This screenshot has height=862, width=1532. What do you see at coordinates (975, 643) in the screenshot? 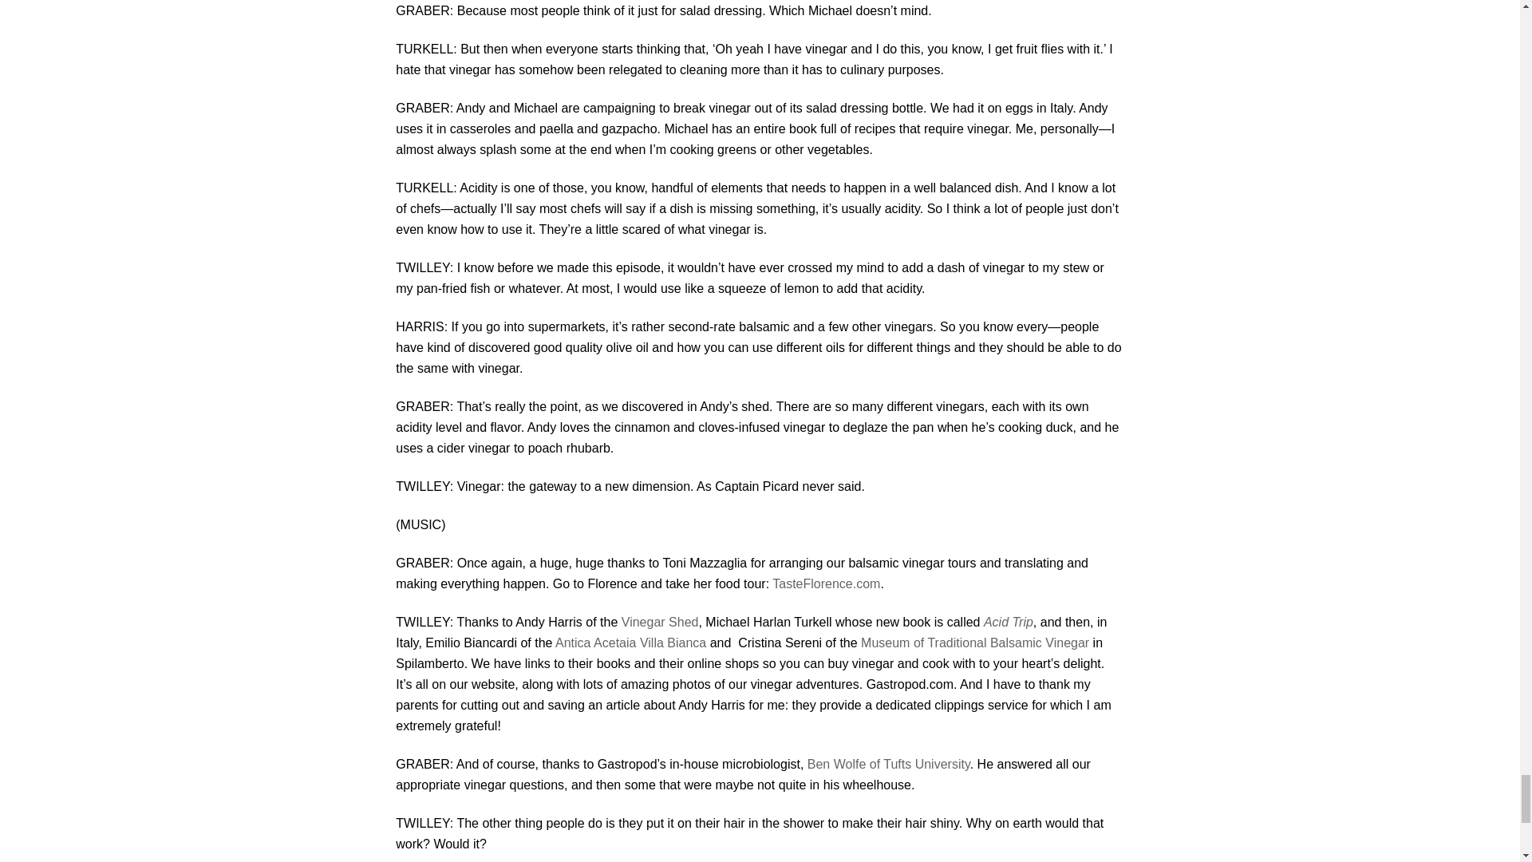
I see `Museum of Traditional Balsamic Vinegar` at bounding box center [975, 643].